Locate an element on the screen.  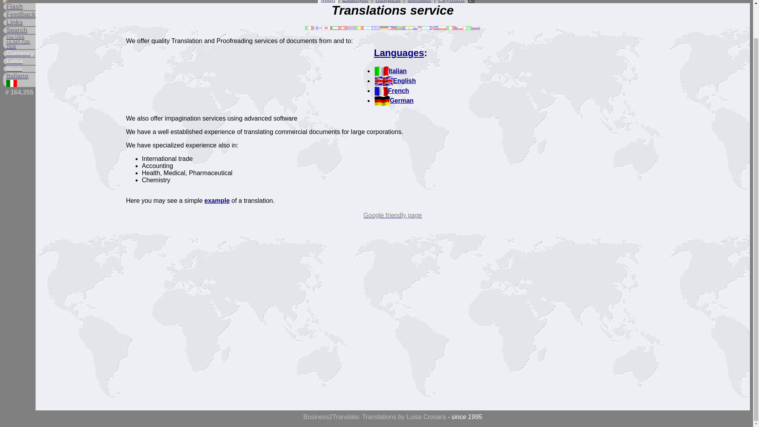
French is located at coordinates (391, 91).